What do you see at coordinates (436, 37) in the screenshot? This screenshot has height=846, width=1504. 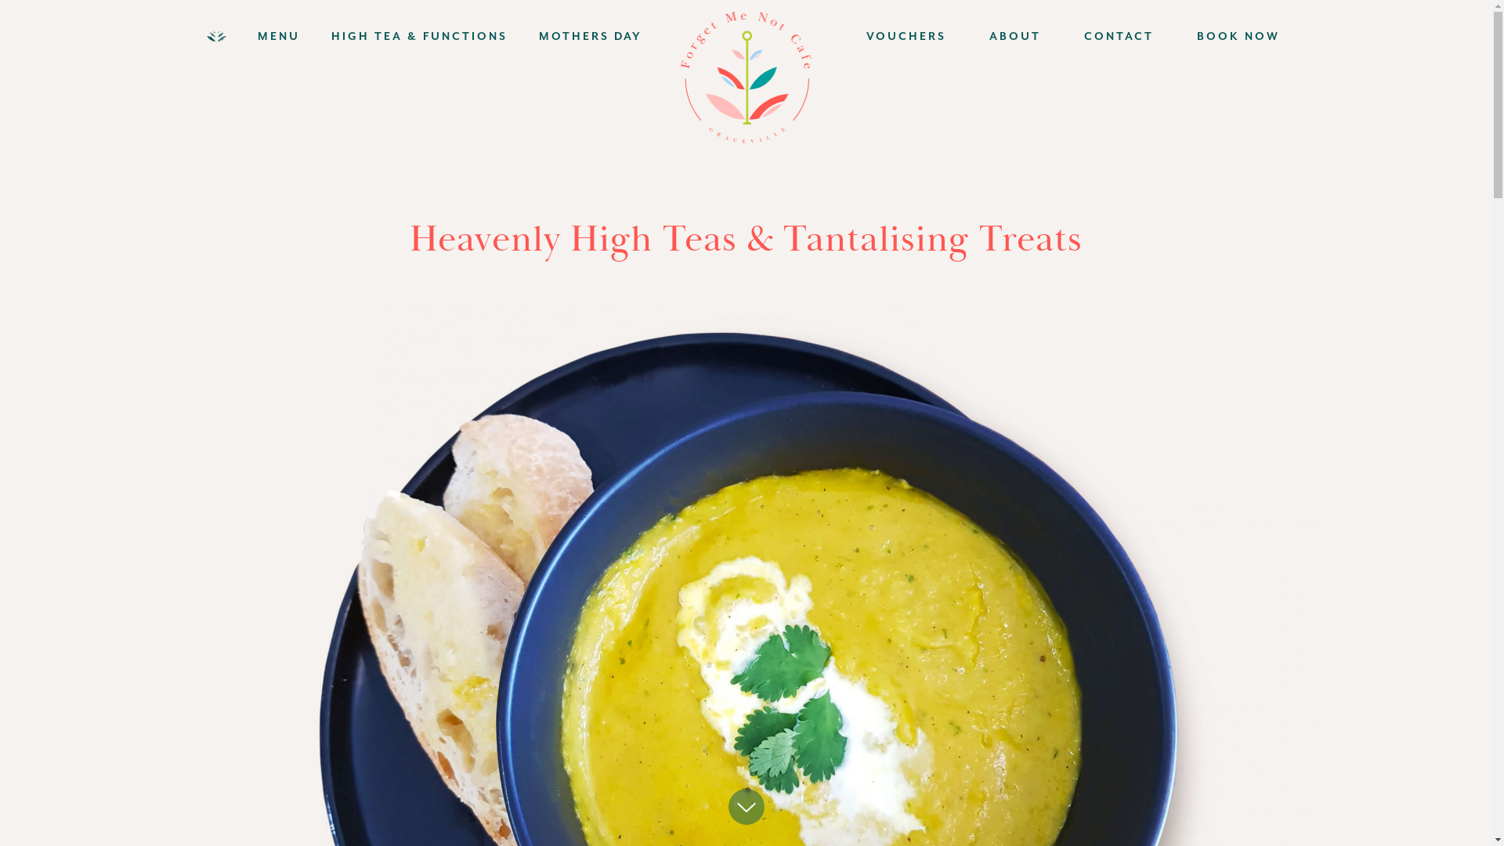 I see `HIGH TEA & FUNCTIONS` at bounding box center [436, 37].